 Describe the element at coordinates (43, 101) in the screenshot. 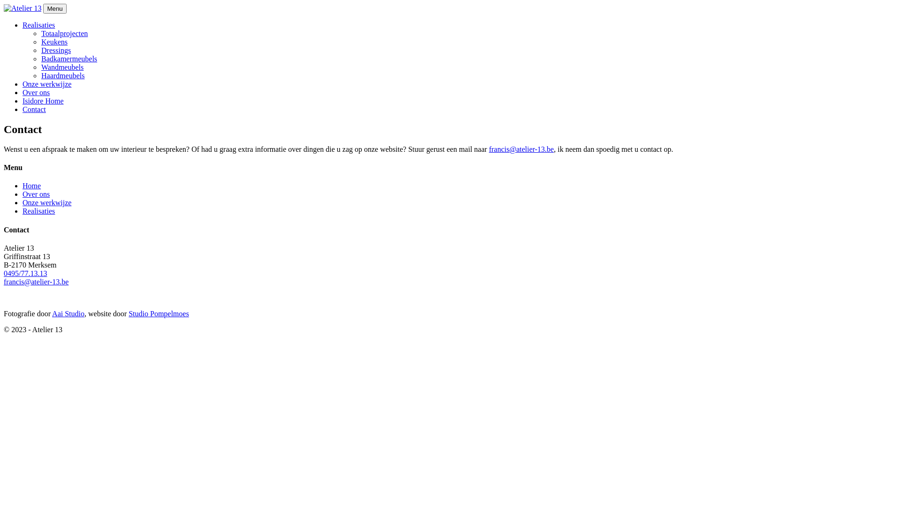

I see `Isidore Home` at that location.